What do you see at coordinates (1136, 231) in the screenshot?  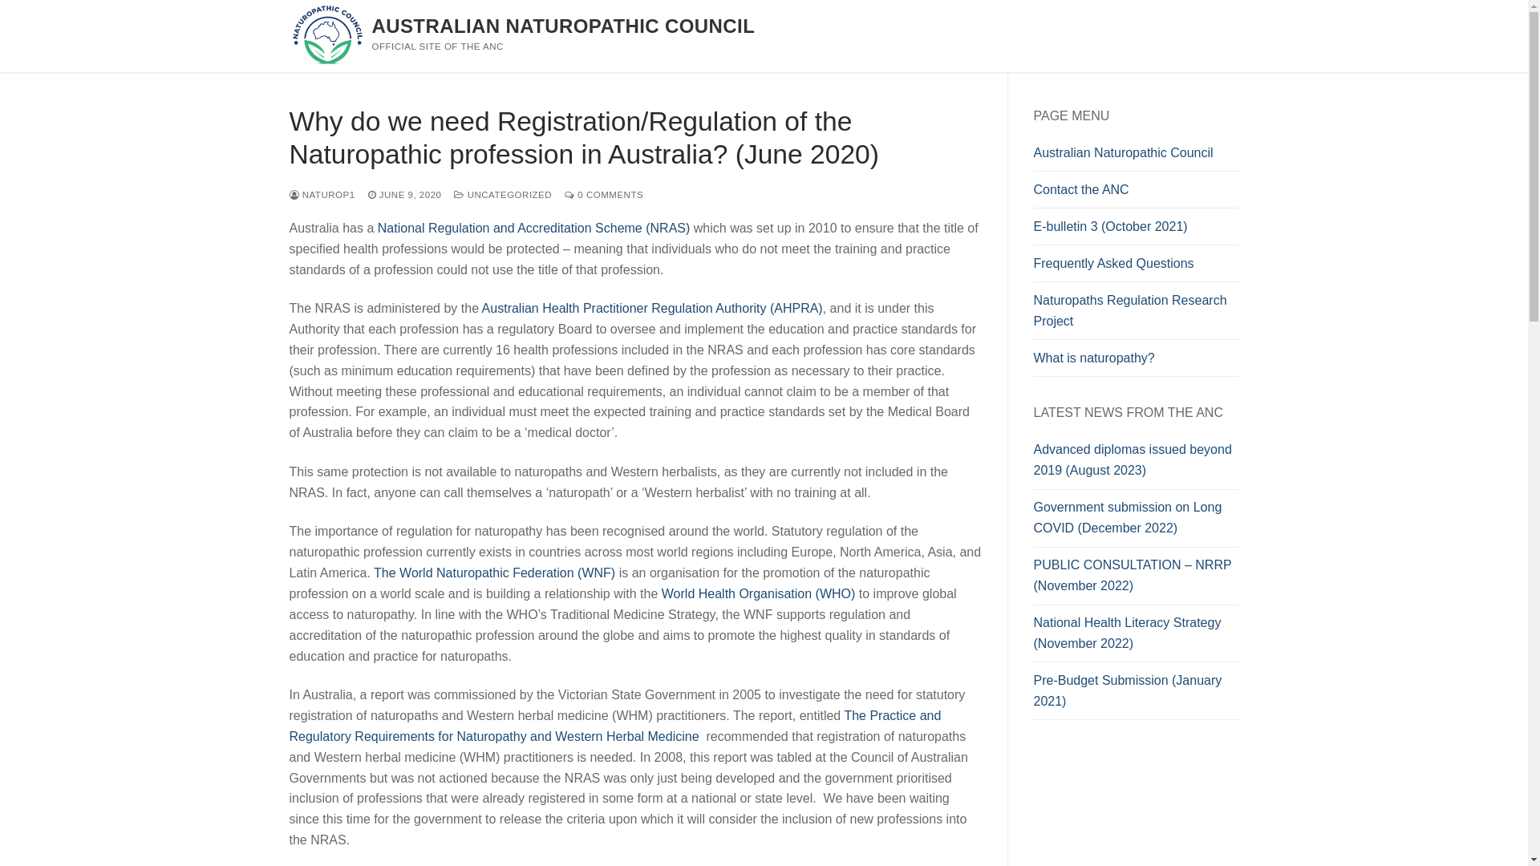 I see `E-bulletin 3 (October 2021)` at bounding box center [1136, 231].